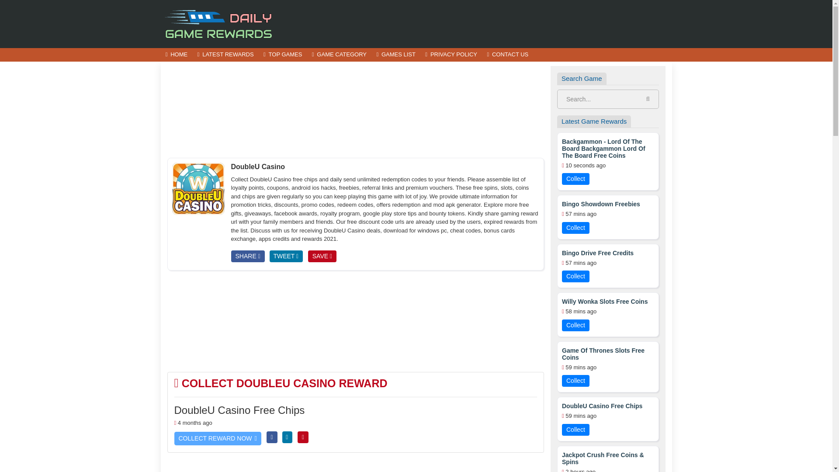 Image resolution: width=839 pixels, height=472 pixels. Describe the element at coordinates (322, 256) in the screenshot. I see `SAVE` at that location.